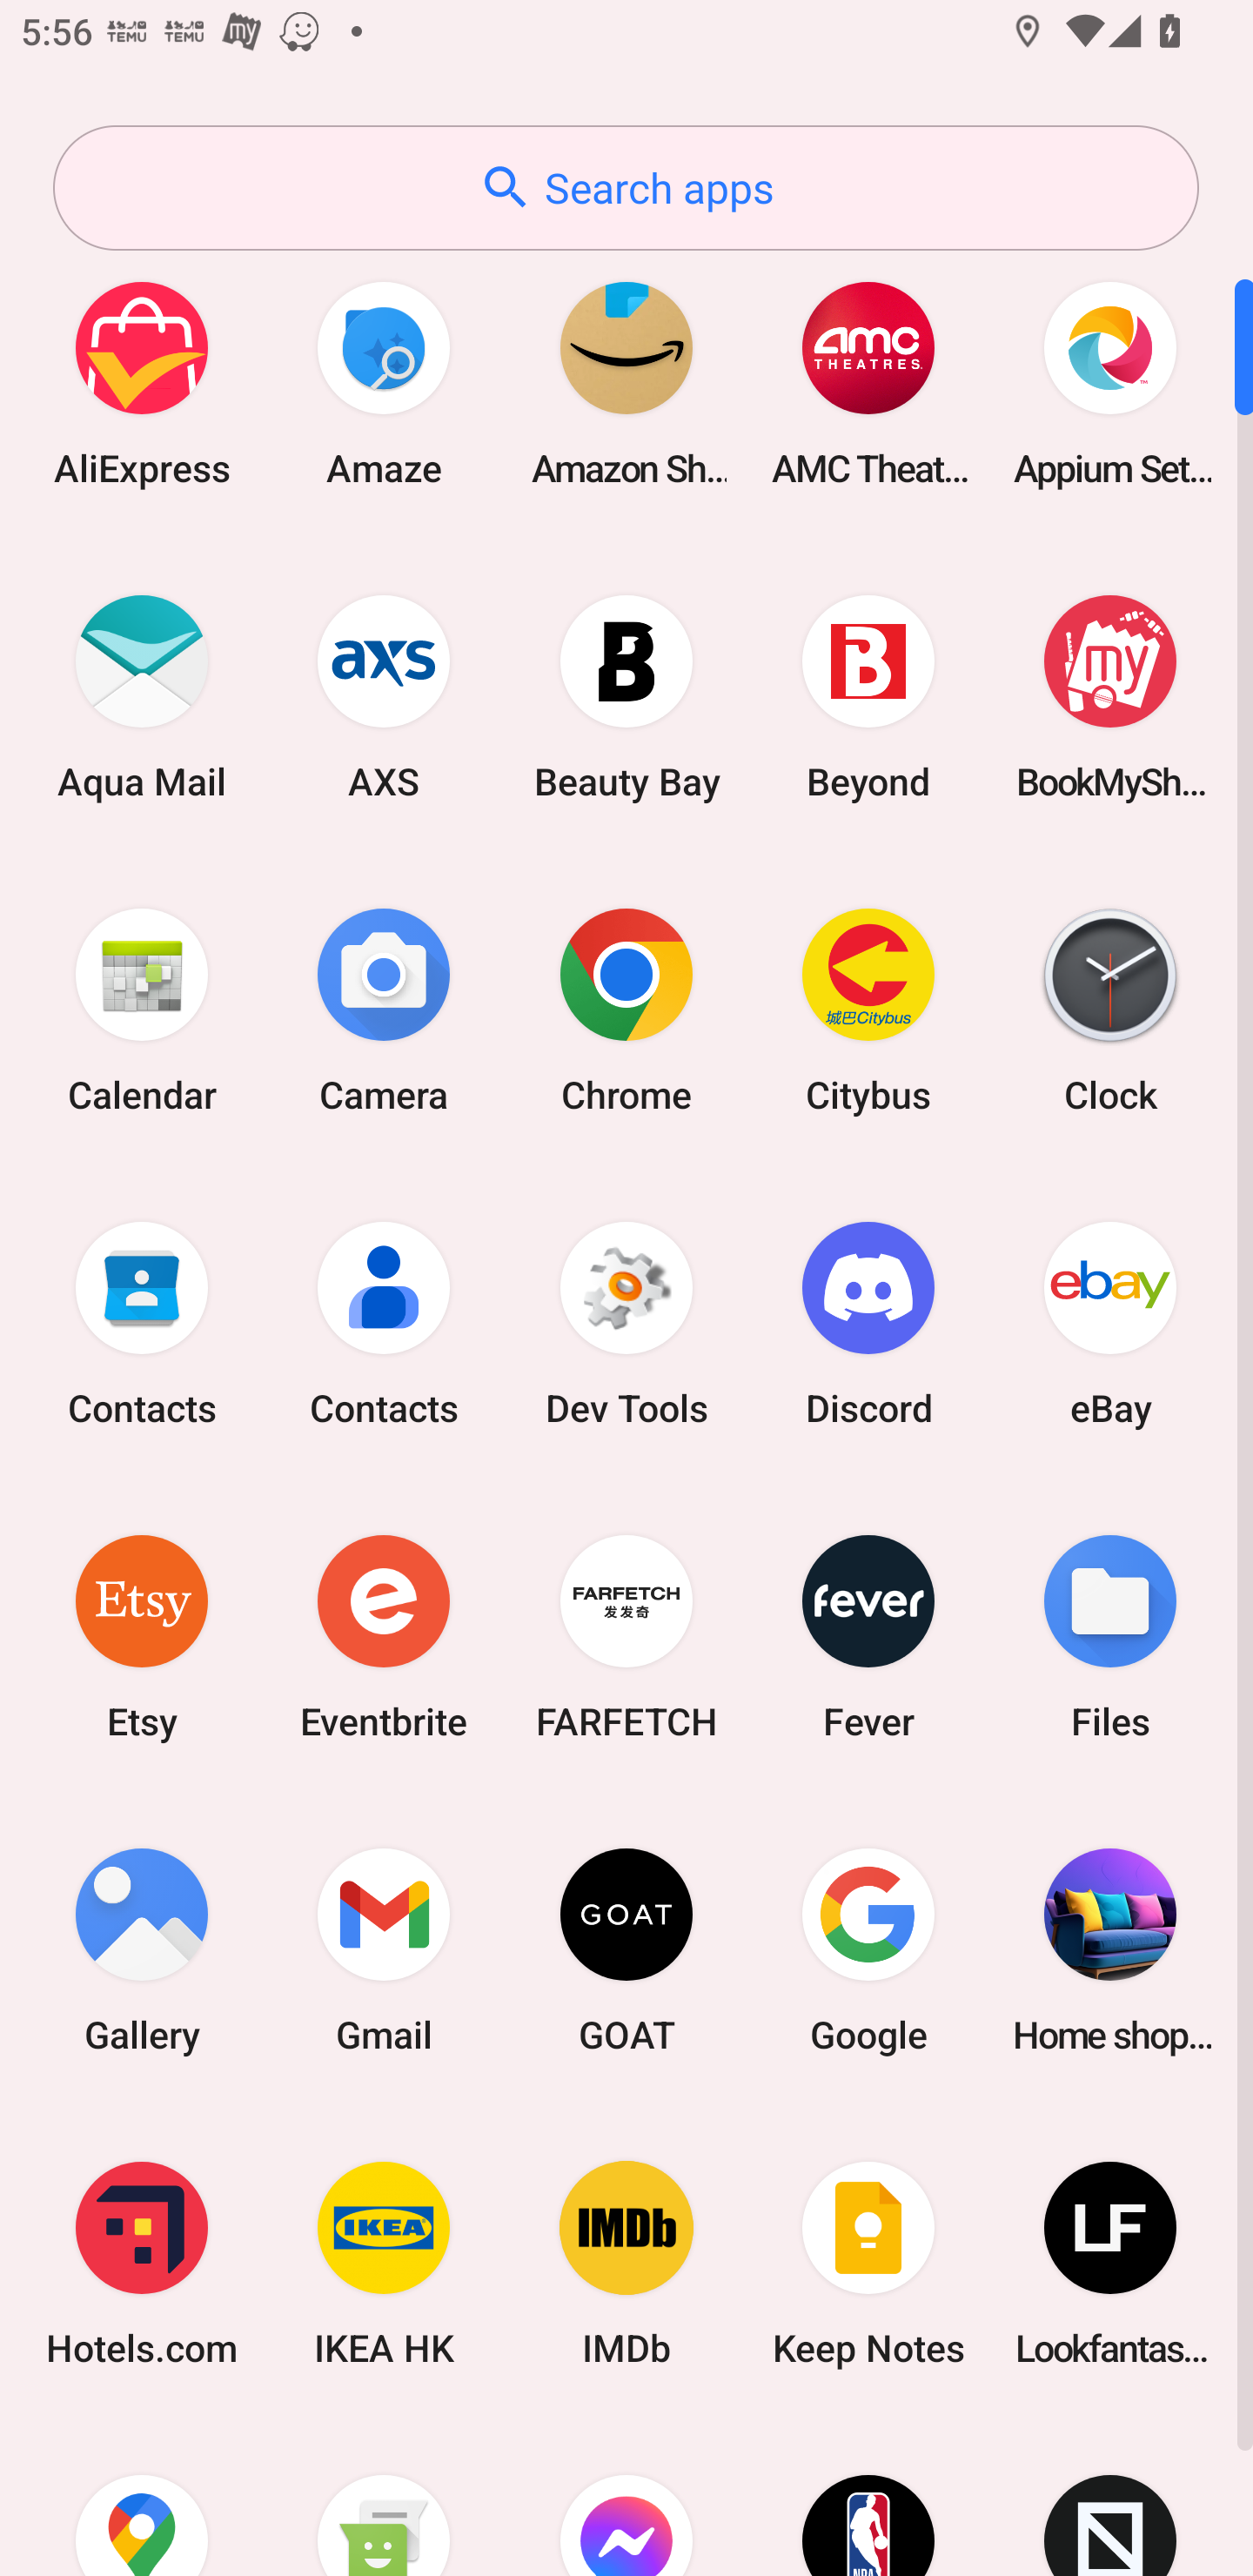 The image size is (1253, 2576). I want to click on   Search apps, so click(626, 188).